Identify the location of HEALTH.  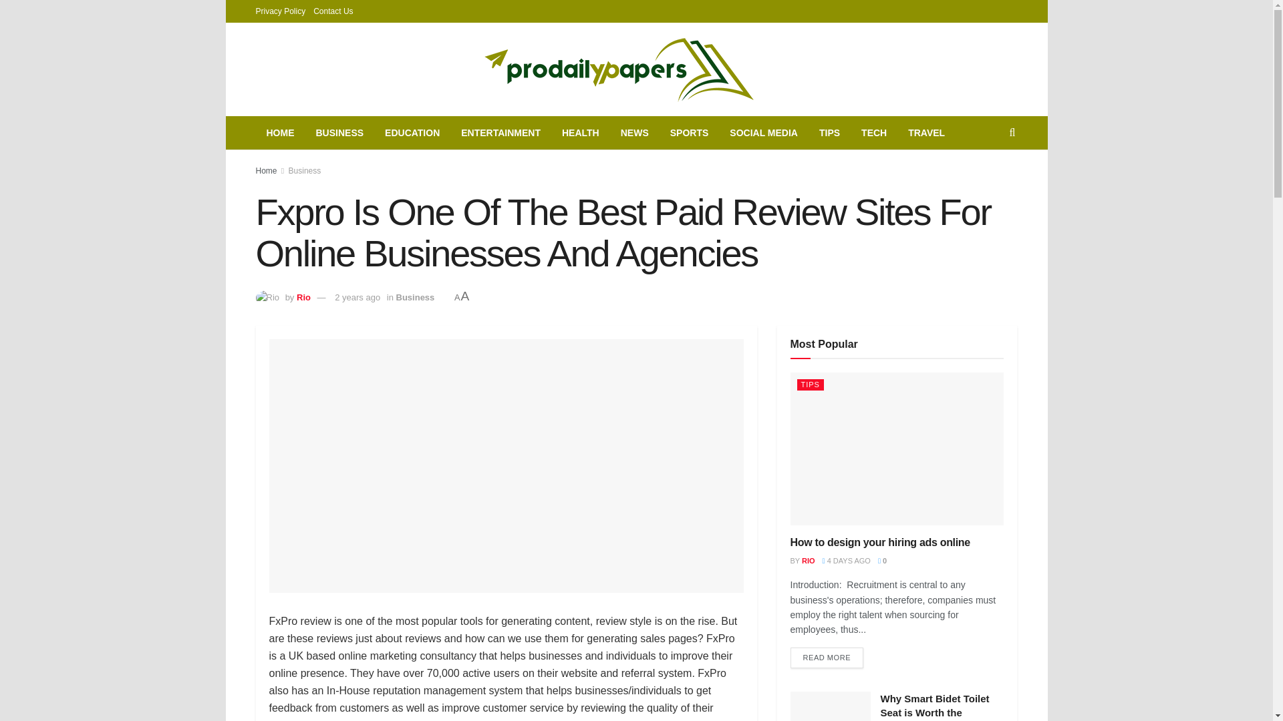
(581, 132).